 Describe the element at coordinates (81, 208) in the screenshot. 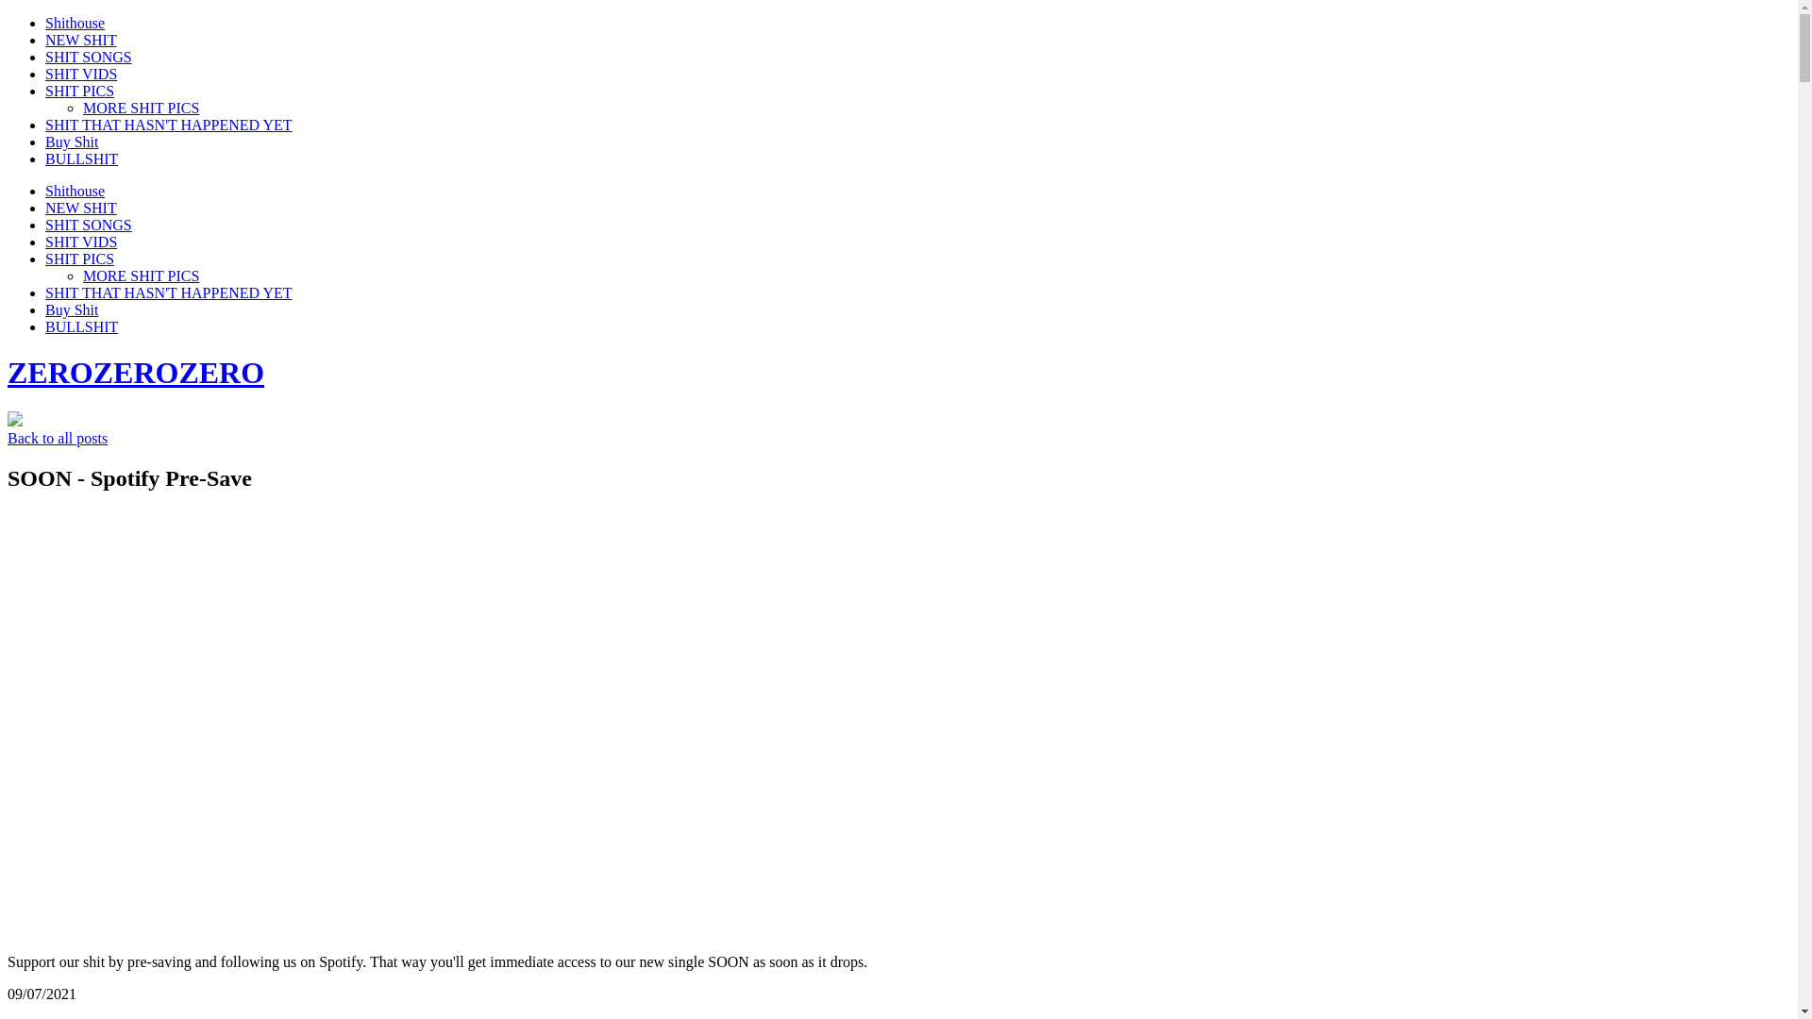

I see `NEW SHIT` at that location.